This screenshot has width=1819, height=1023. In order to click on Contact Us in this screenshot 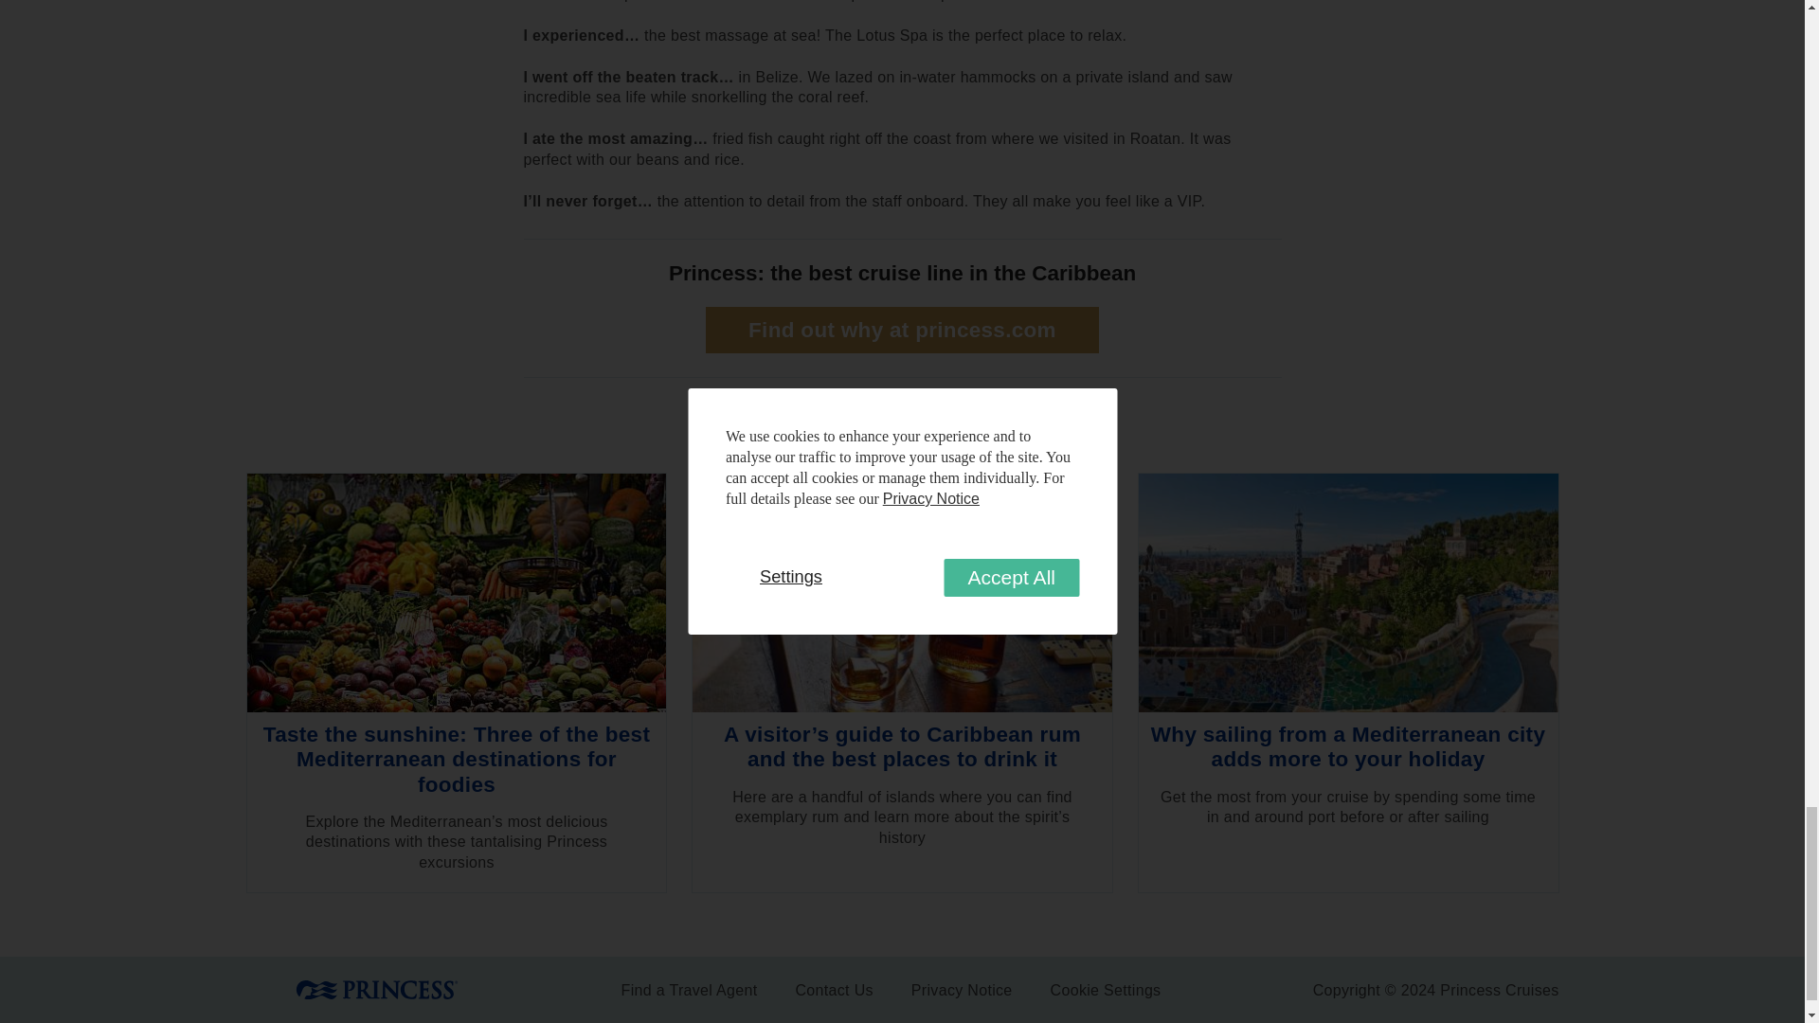, I will do `click(834, 990)`.